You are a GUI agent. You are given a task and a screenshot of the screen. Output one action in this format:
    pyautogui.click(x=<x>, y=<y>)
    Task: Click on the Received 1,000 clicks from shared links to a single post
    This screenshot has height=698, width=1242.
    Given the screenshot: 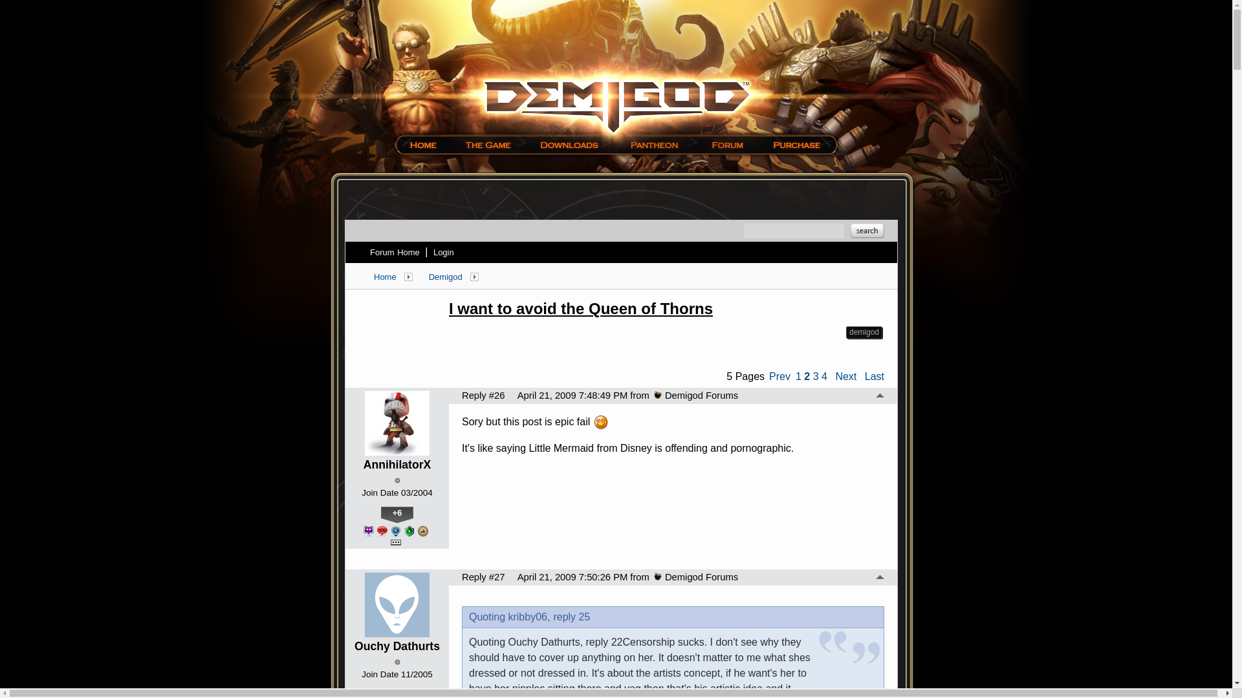 What is the action you would take?
    pyautogui.click(x=369, y=531)
    